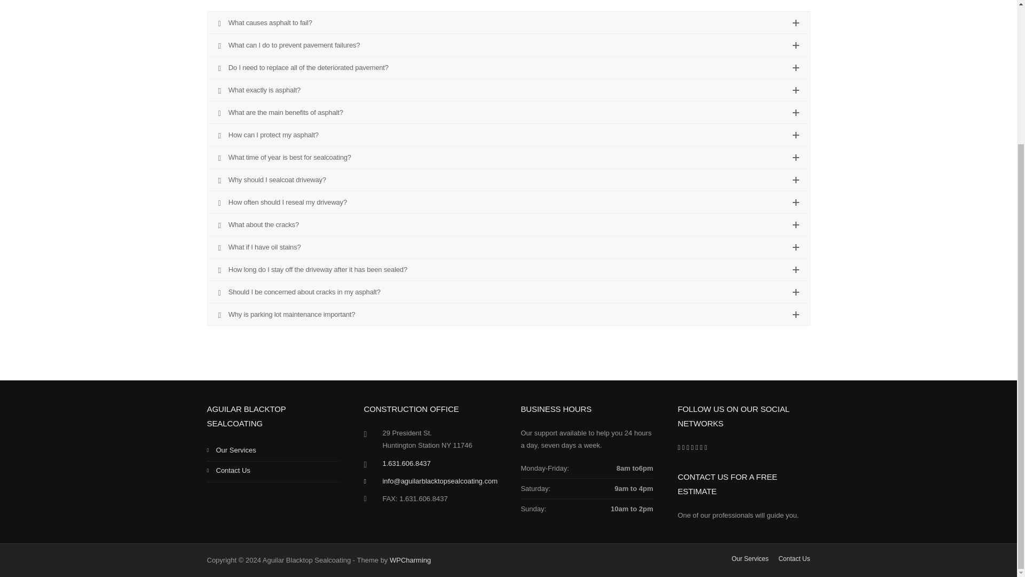 This screenshot has height=577, width=1025. Describe the element at coordinates (508, 202) in the screenshot. I see `How often should I reseal my driveway?` at that location.